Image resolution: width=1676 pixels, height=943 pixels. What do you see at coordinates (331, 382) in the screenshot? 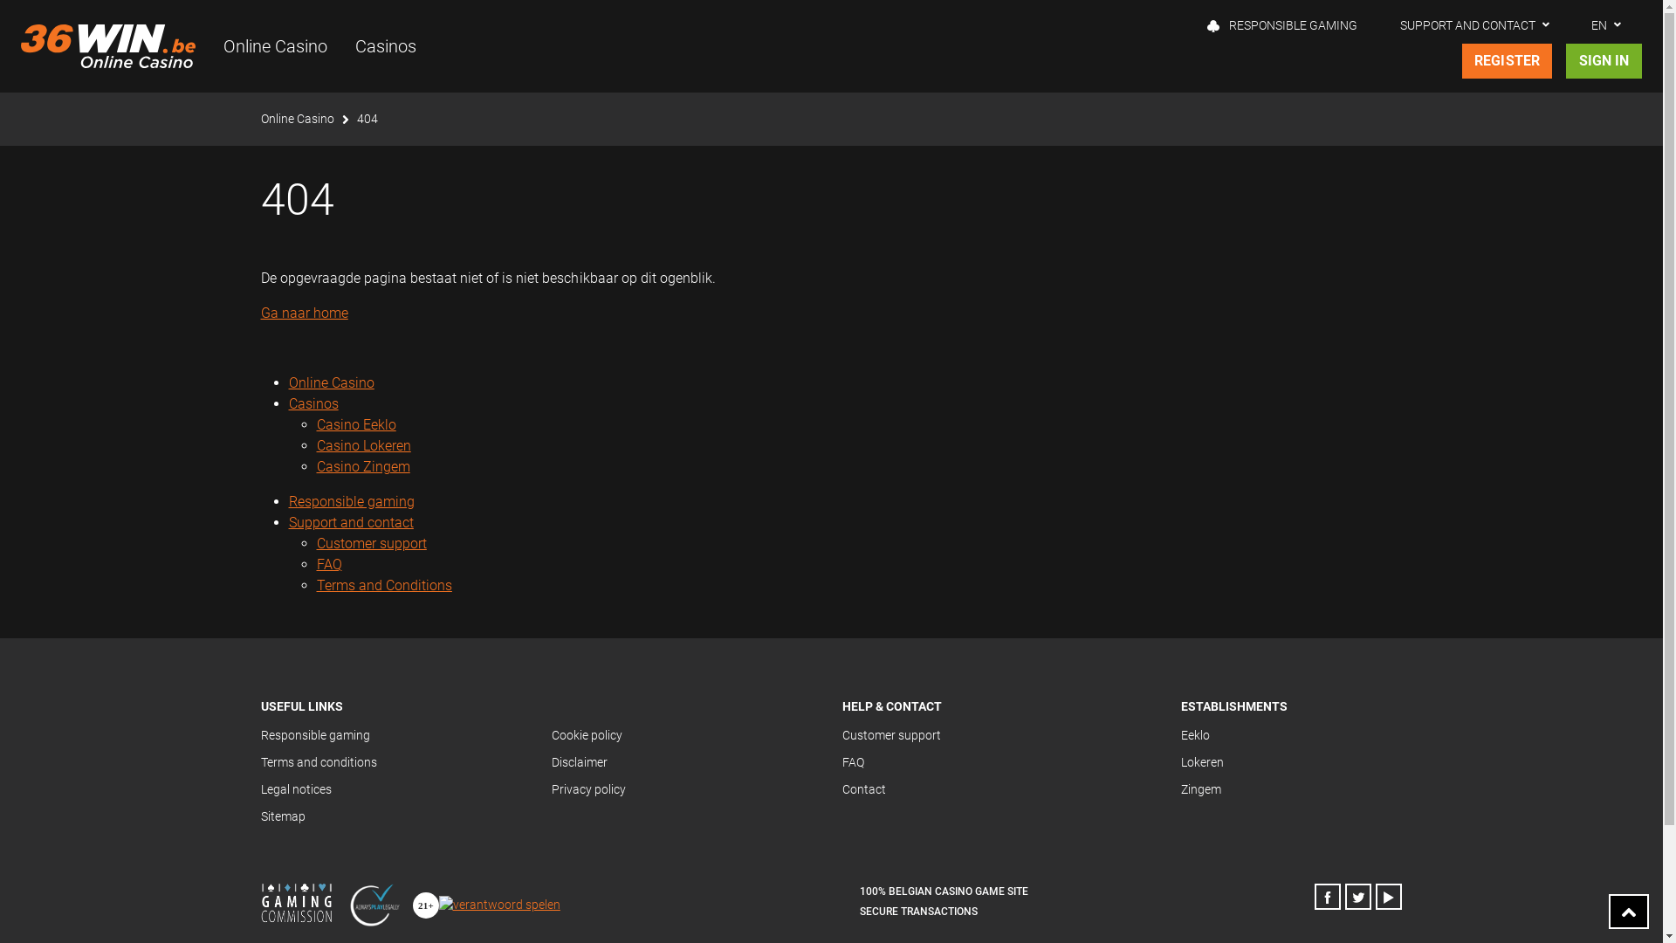
I see `Online Casino` at bounding box center [331, 382].